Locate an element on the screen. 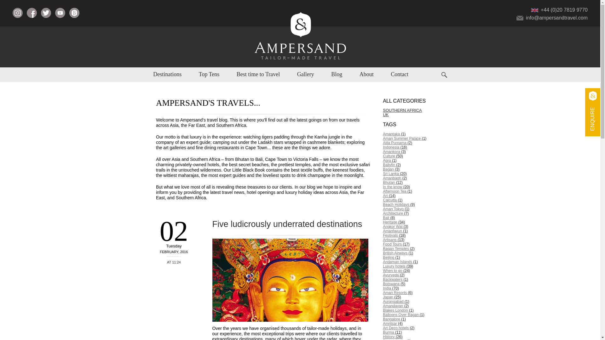 Image resolution: width=605 pixels, height=340 pixels. Five ludicrously underrated destinations is located at coordinates (290, 280).